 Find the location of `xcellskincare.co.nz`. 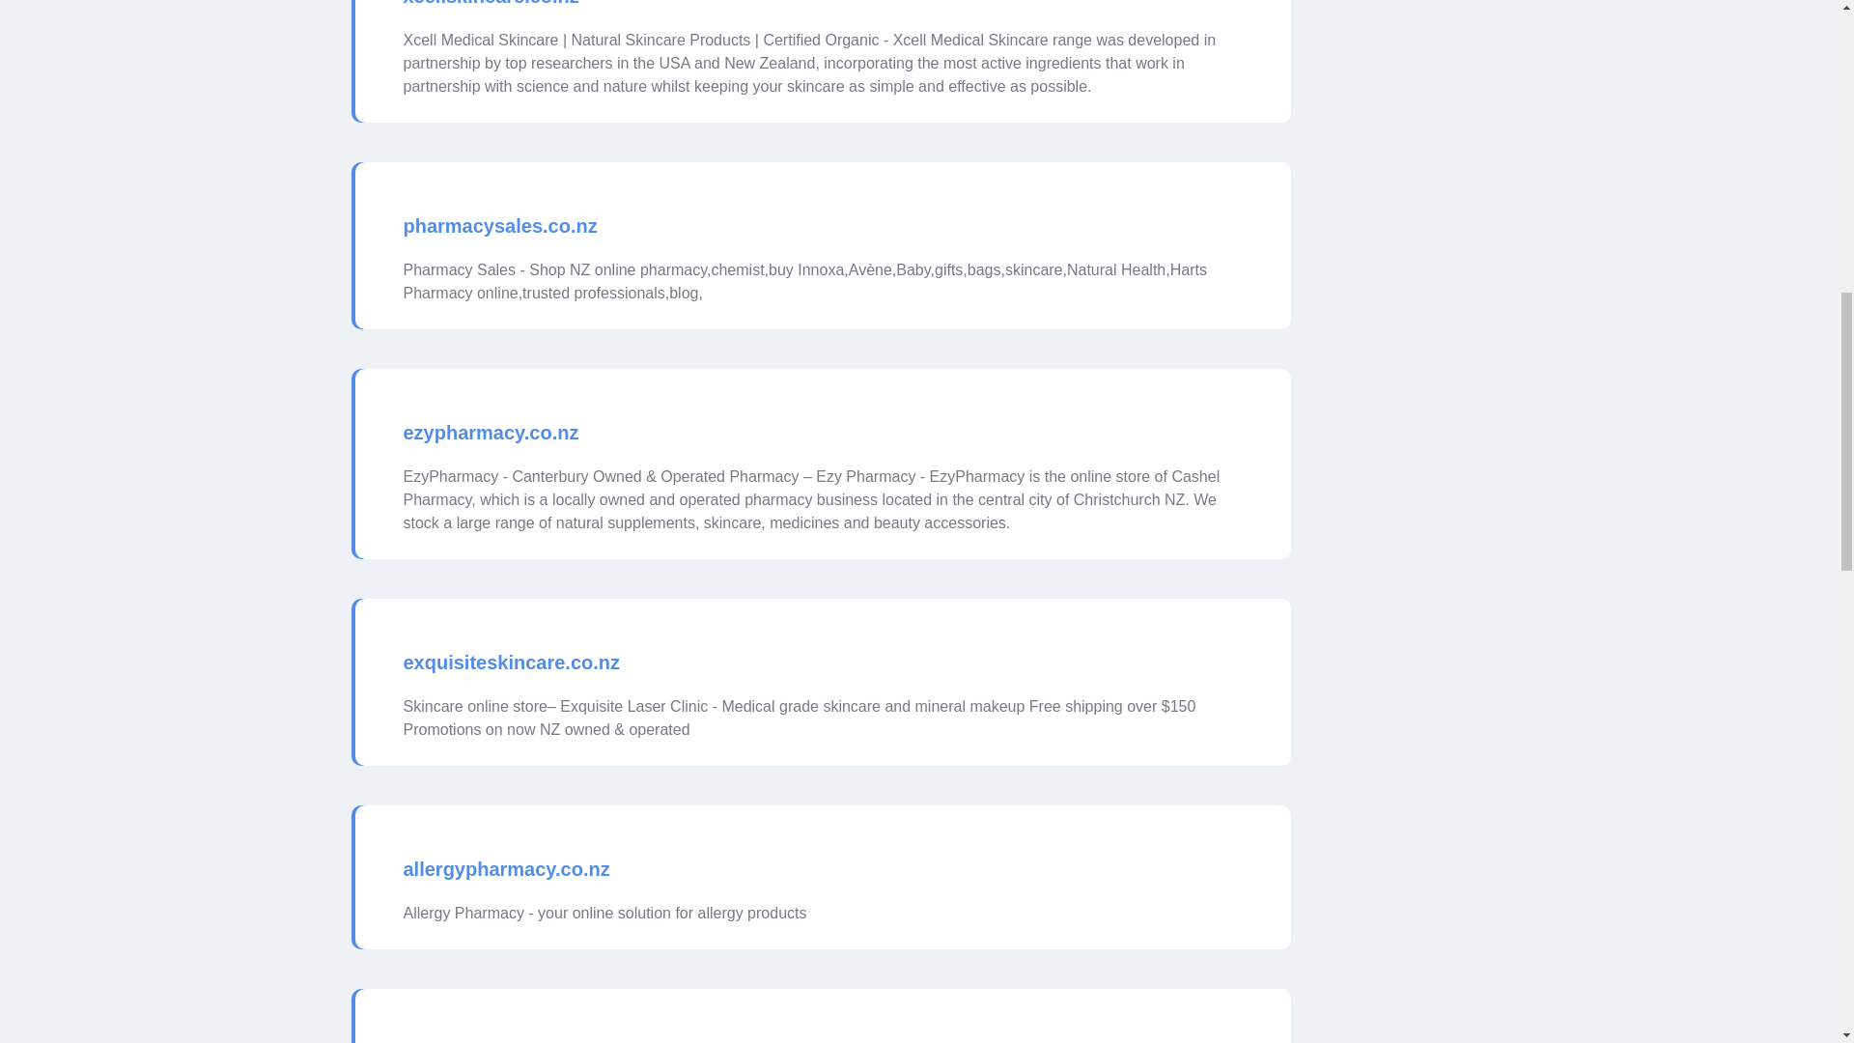

xcellskincare.co.nz is located at coordinates (491, 6).